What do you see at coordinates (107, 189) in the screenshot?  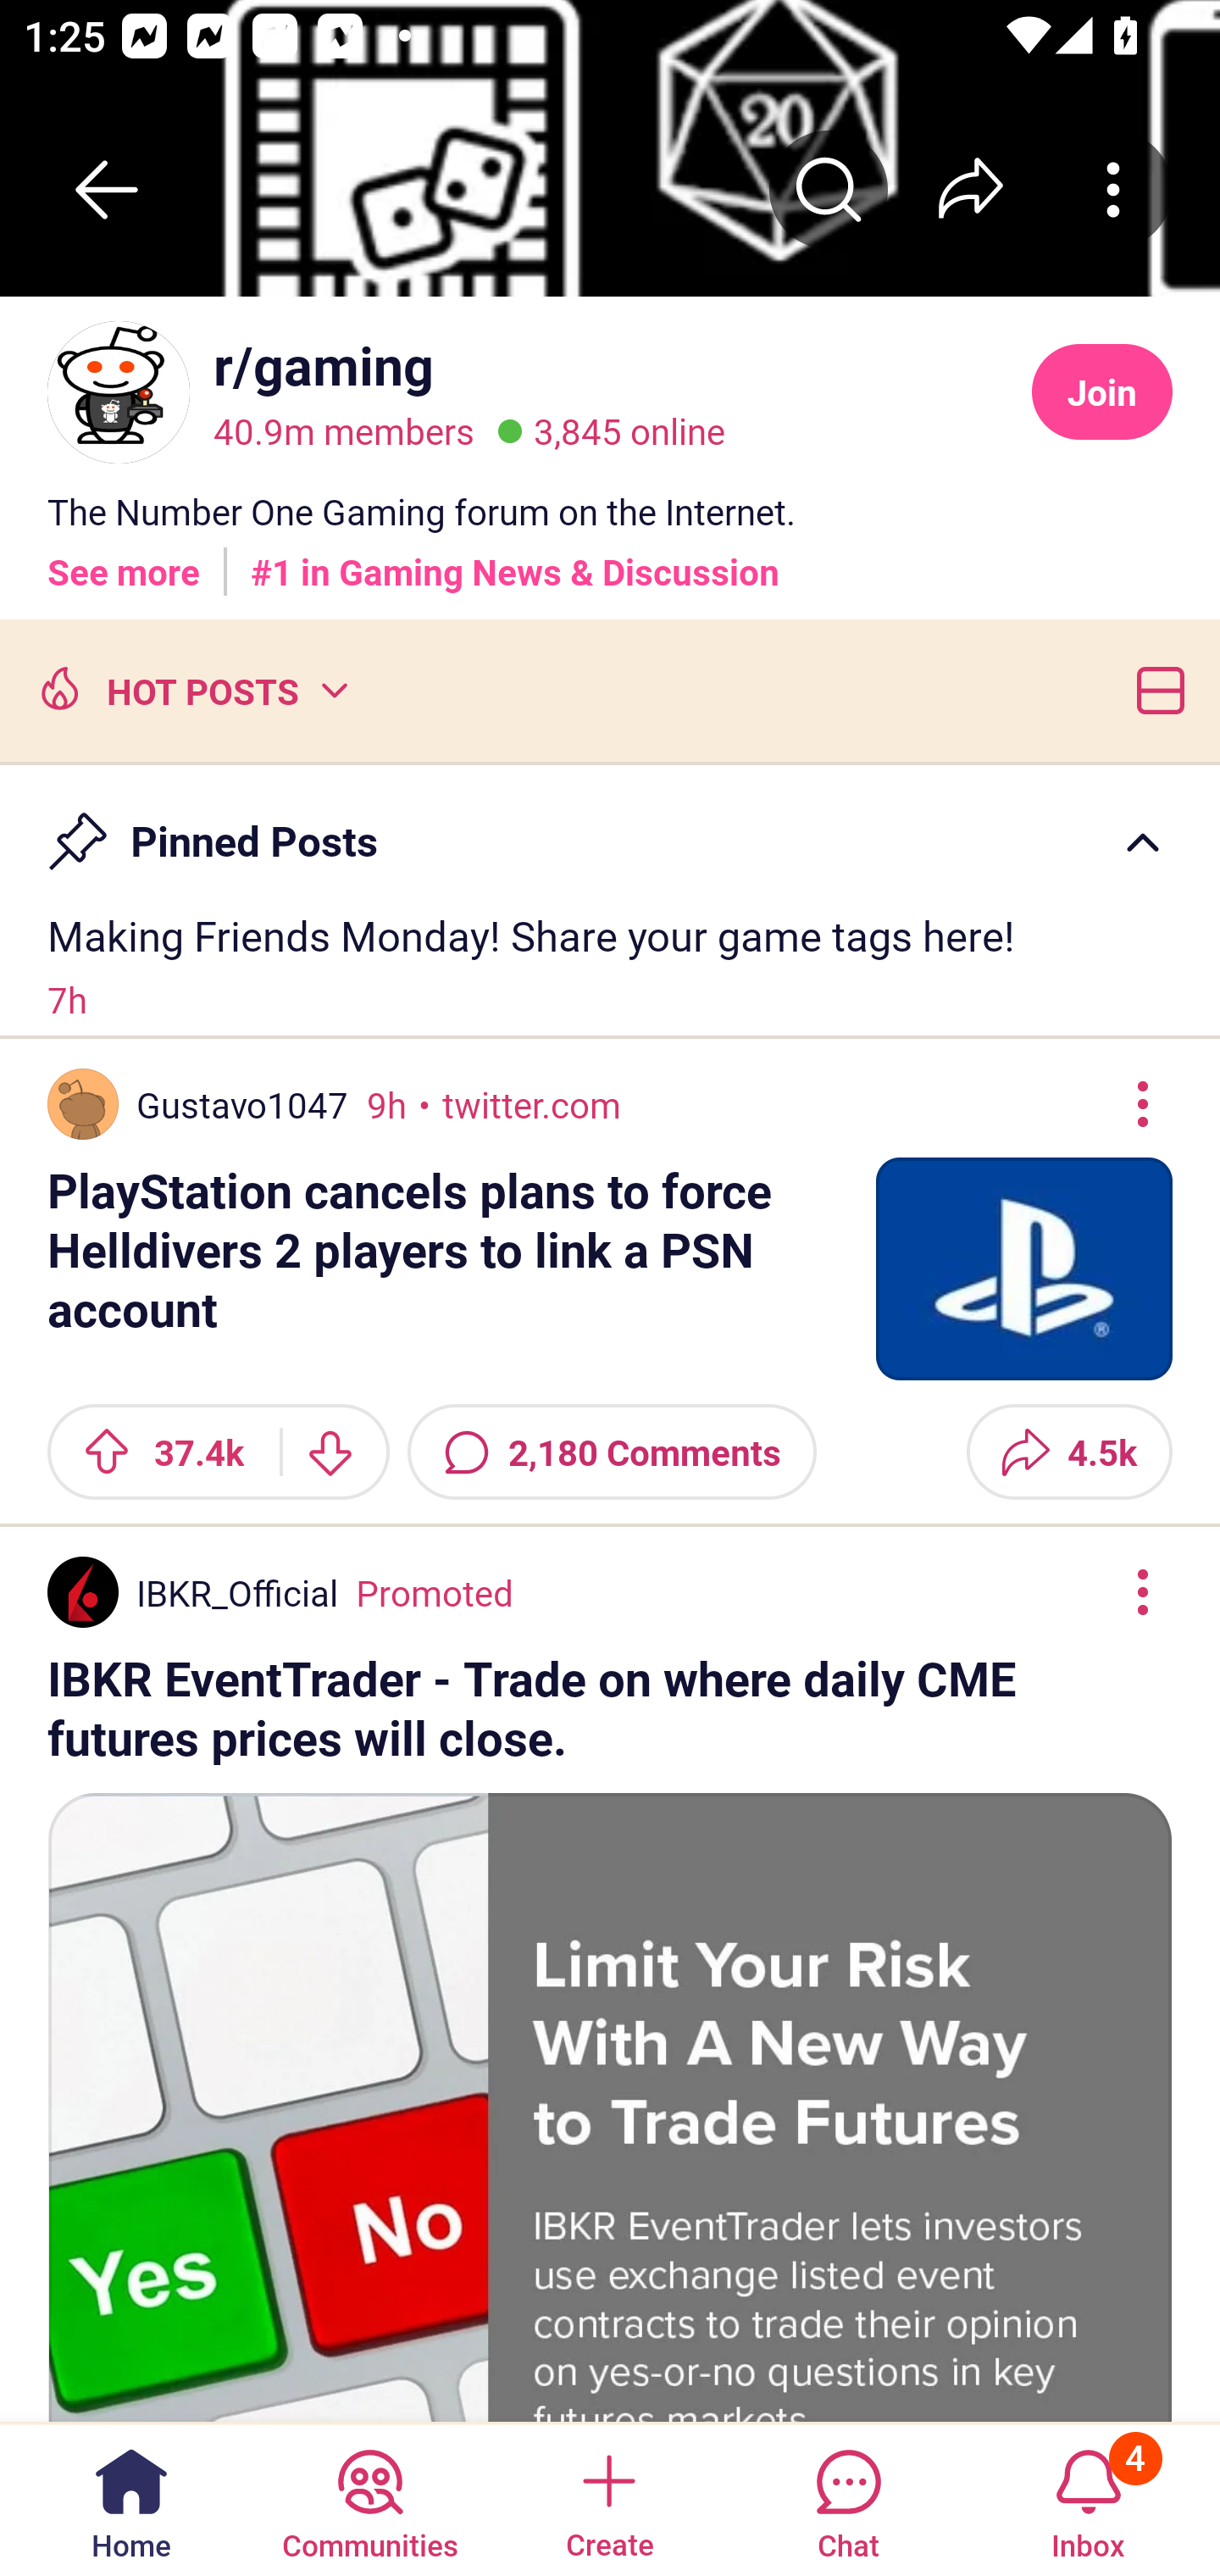 I see `Back` at bounding box center [107, 189].